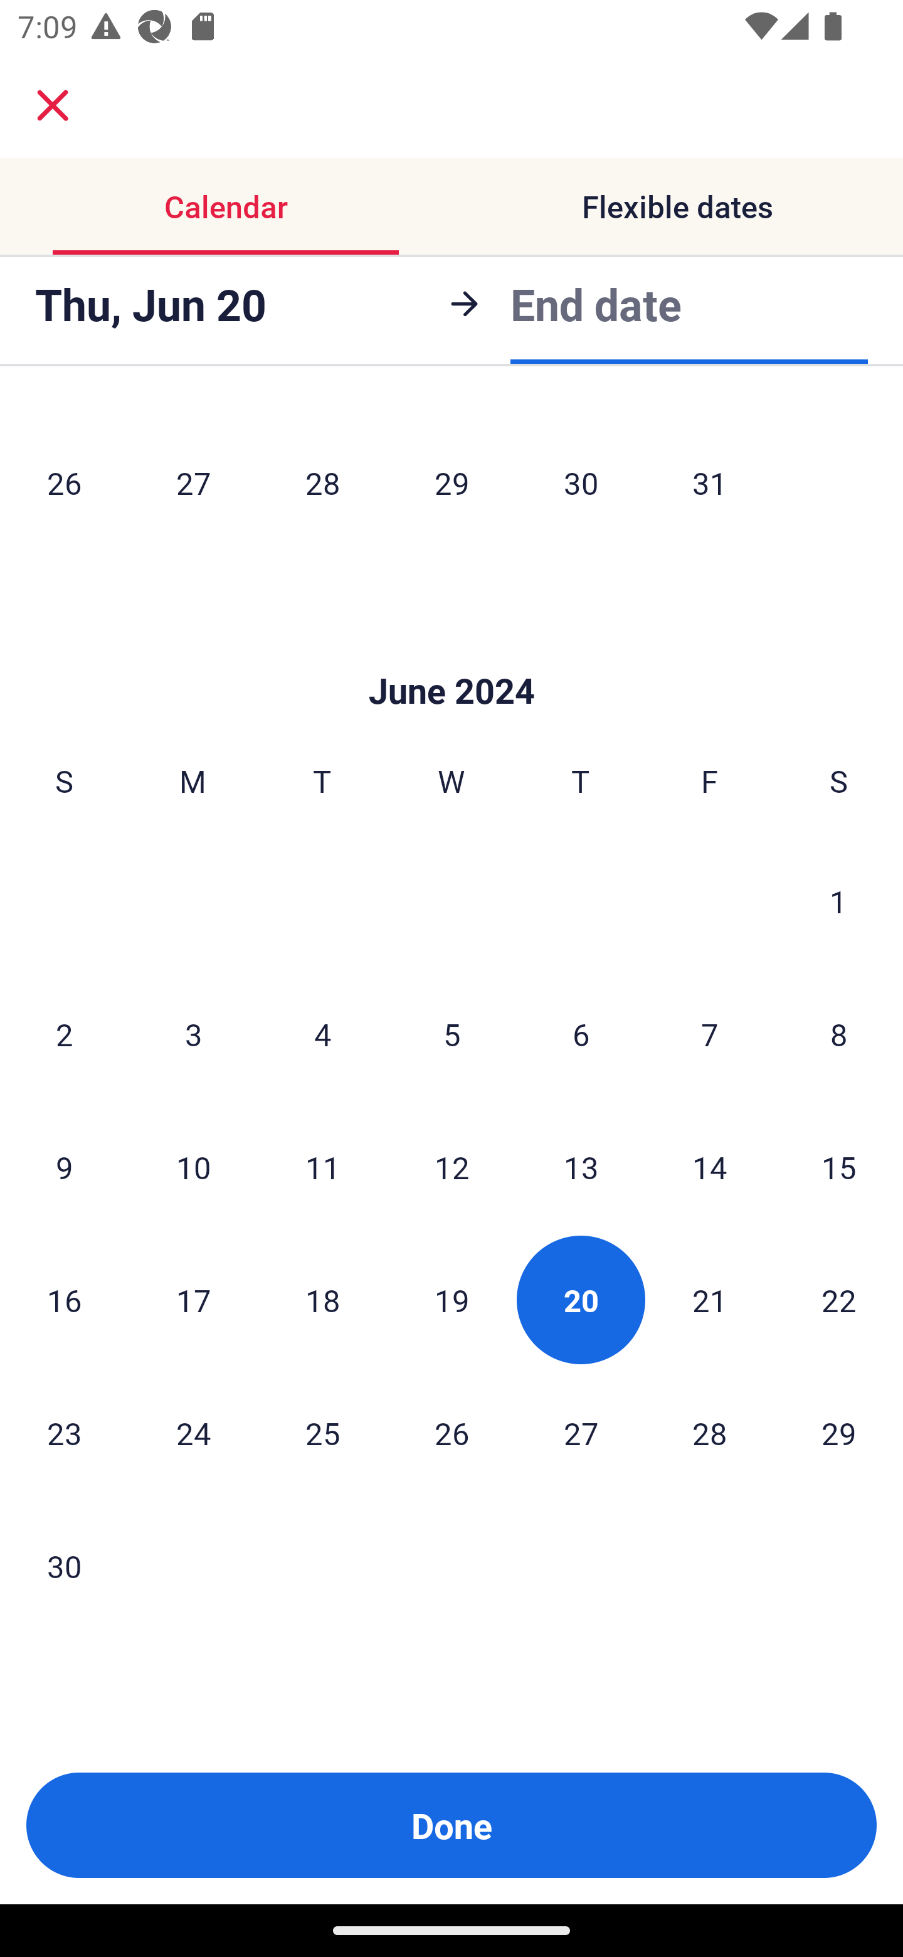 Image resolution: width=903 pixels, height=1957 pixels. I want to click on 11 Tuesday, June 11, 2024, so click(322, 1166).